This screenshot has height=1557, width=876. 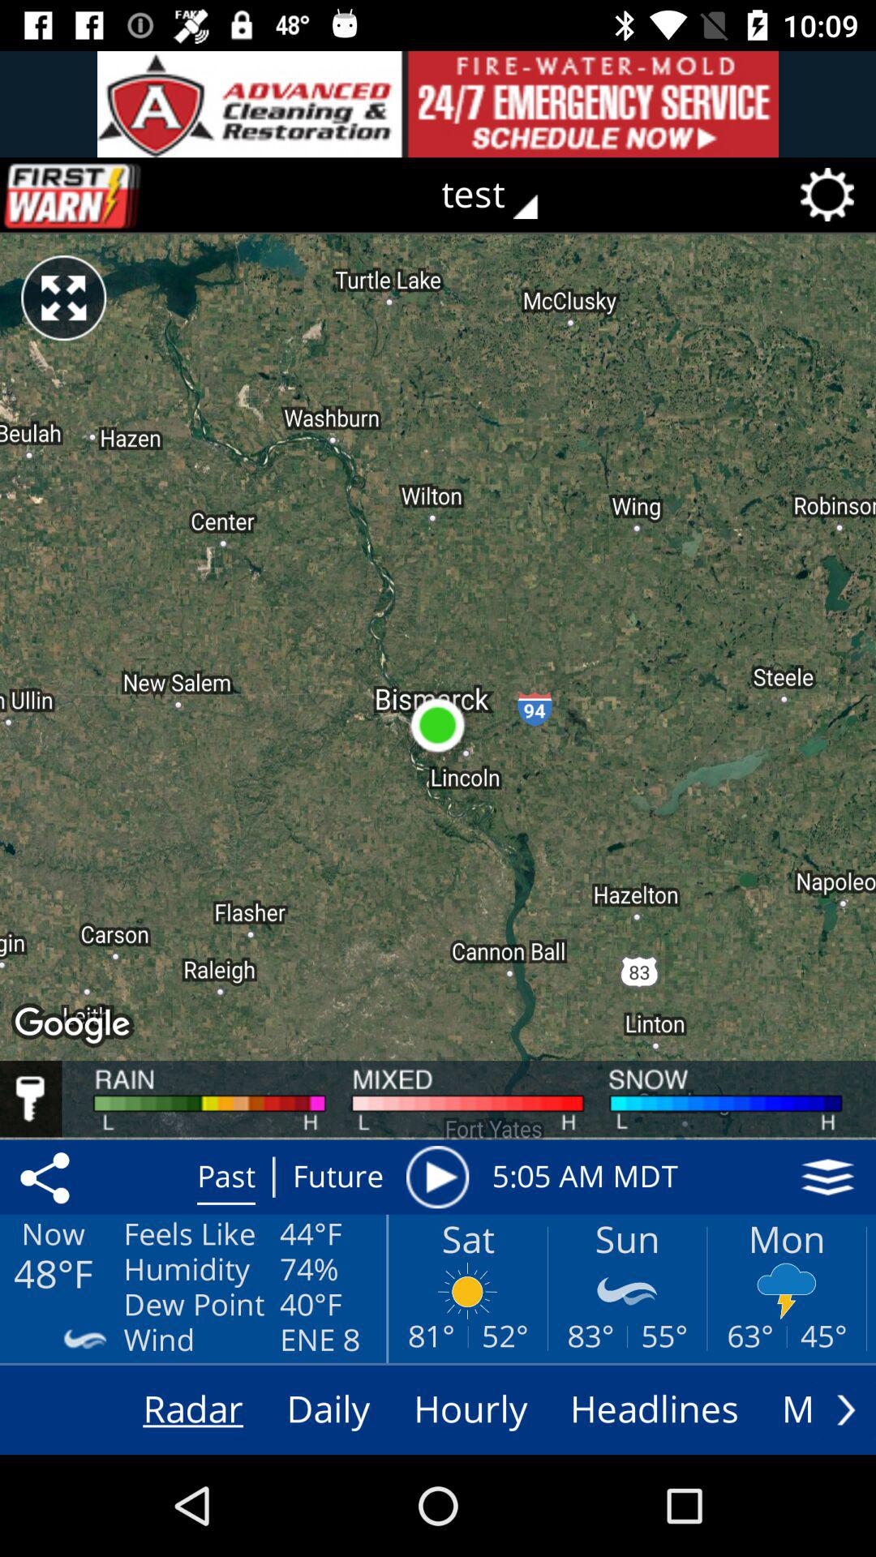 What do you see at coordinates (48, 1177) in the screenshot?
I see `share weather report` at bounding box center [48, 1177].